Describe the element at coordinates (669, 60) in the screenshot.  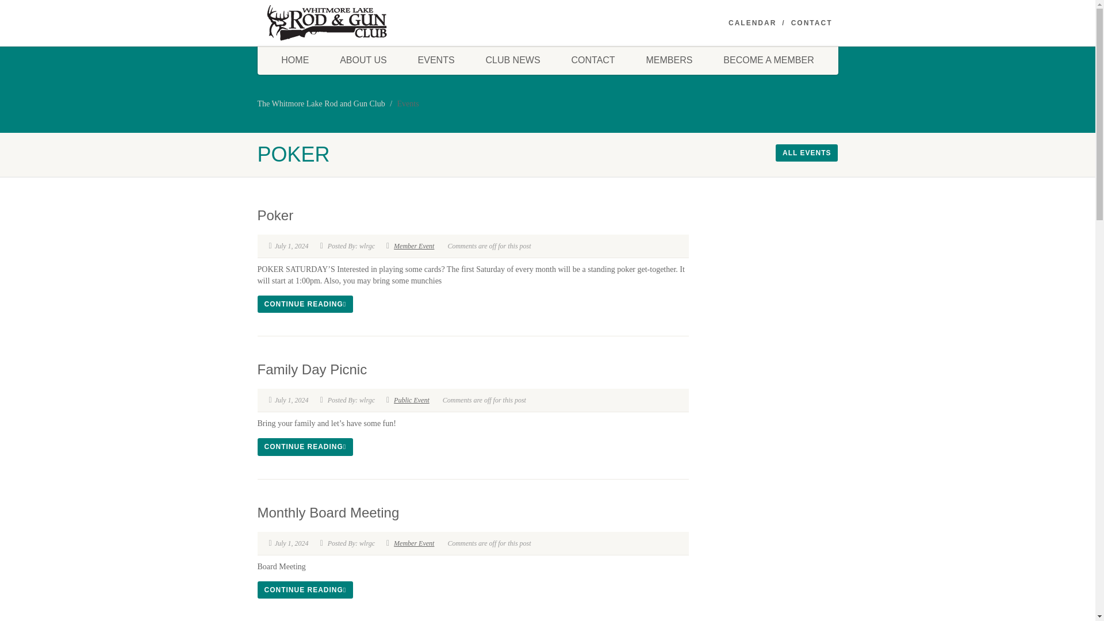
I see `MEMBERS` at that location.